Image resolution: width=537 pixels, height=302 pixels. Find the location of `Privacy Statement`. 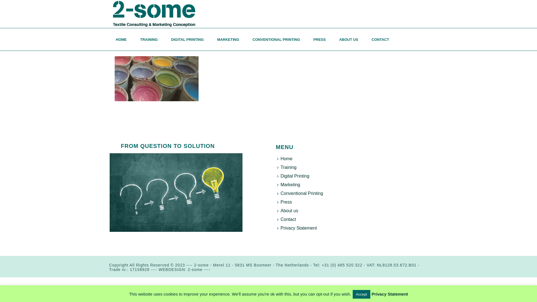

Privacy Statement is located at coordinates (390, 294).